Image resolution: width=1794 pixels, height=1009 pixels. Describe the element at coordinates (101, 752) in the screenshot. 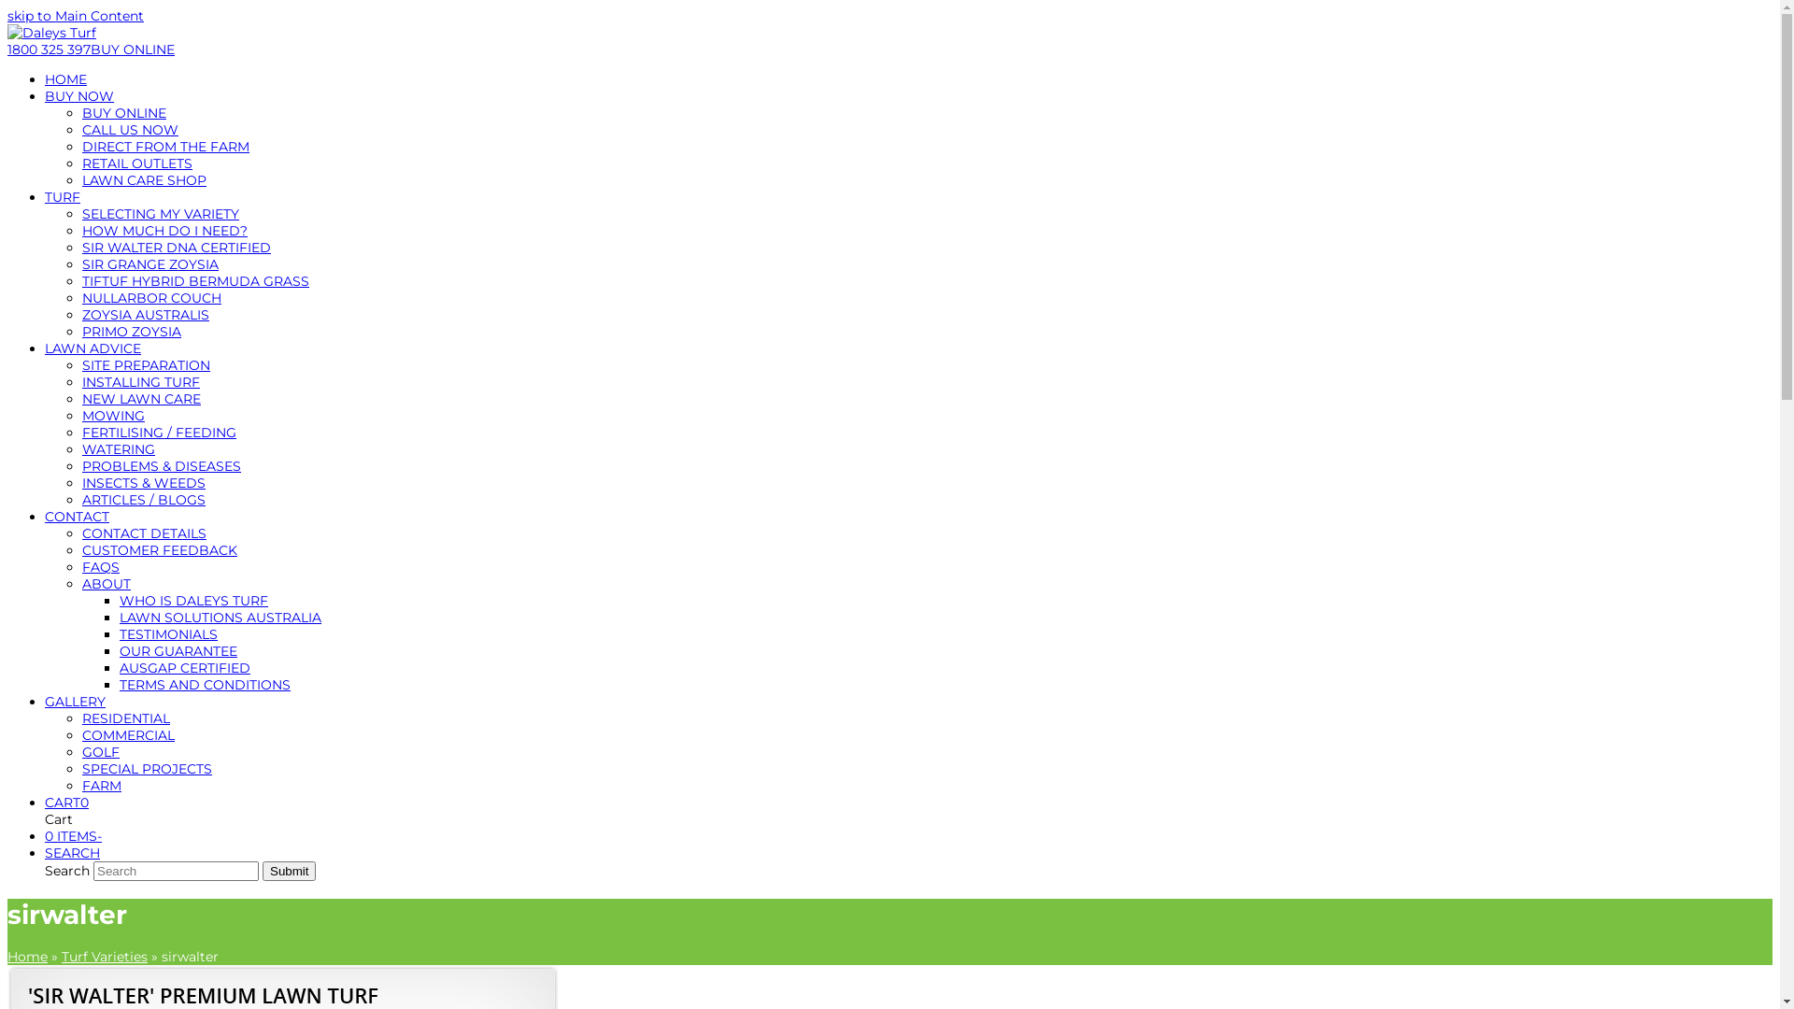

I see `GOLF` at that location.